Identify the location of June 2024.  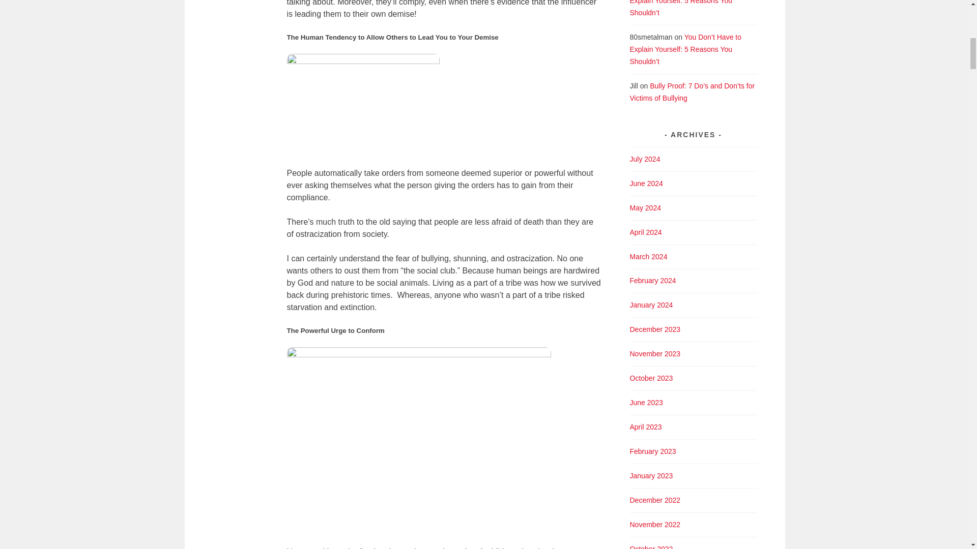
(646, 184).